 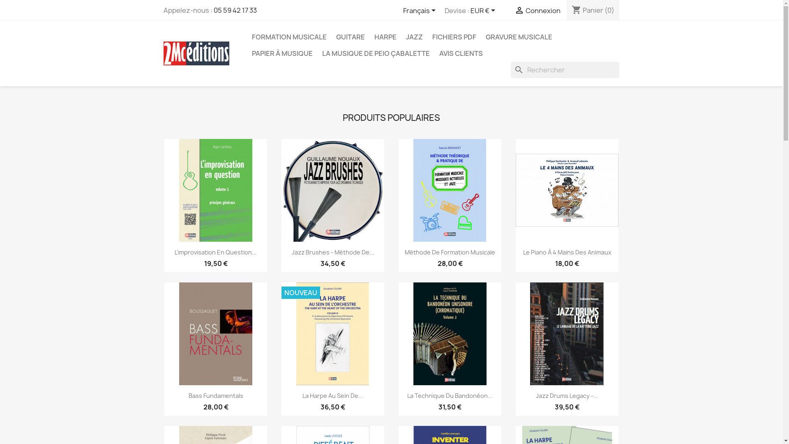 I want to click on La Harpe Au Sein De..., so click(x=333, y=395).